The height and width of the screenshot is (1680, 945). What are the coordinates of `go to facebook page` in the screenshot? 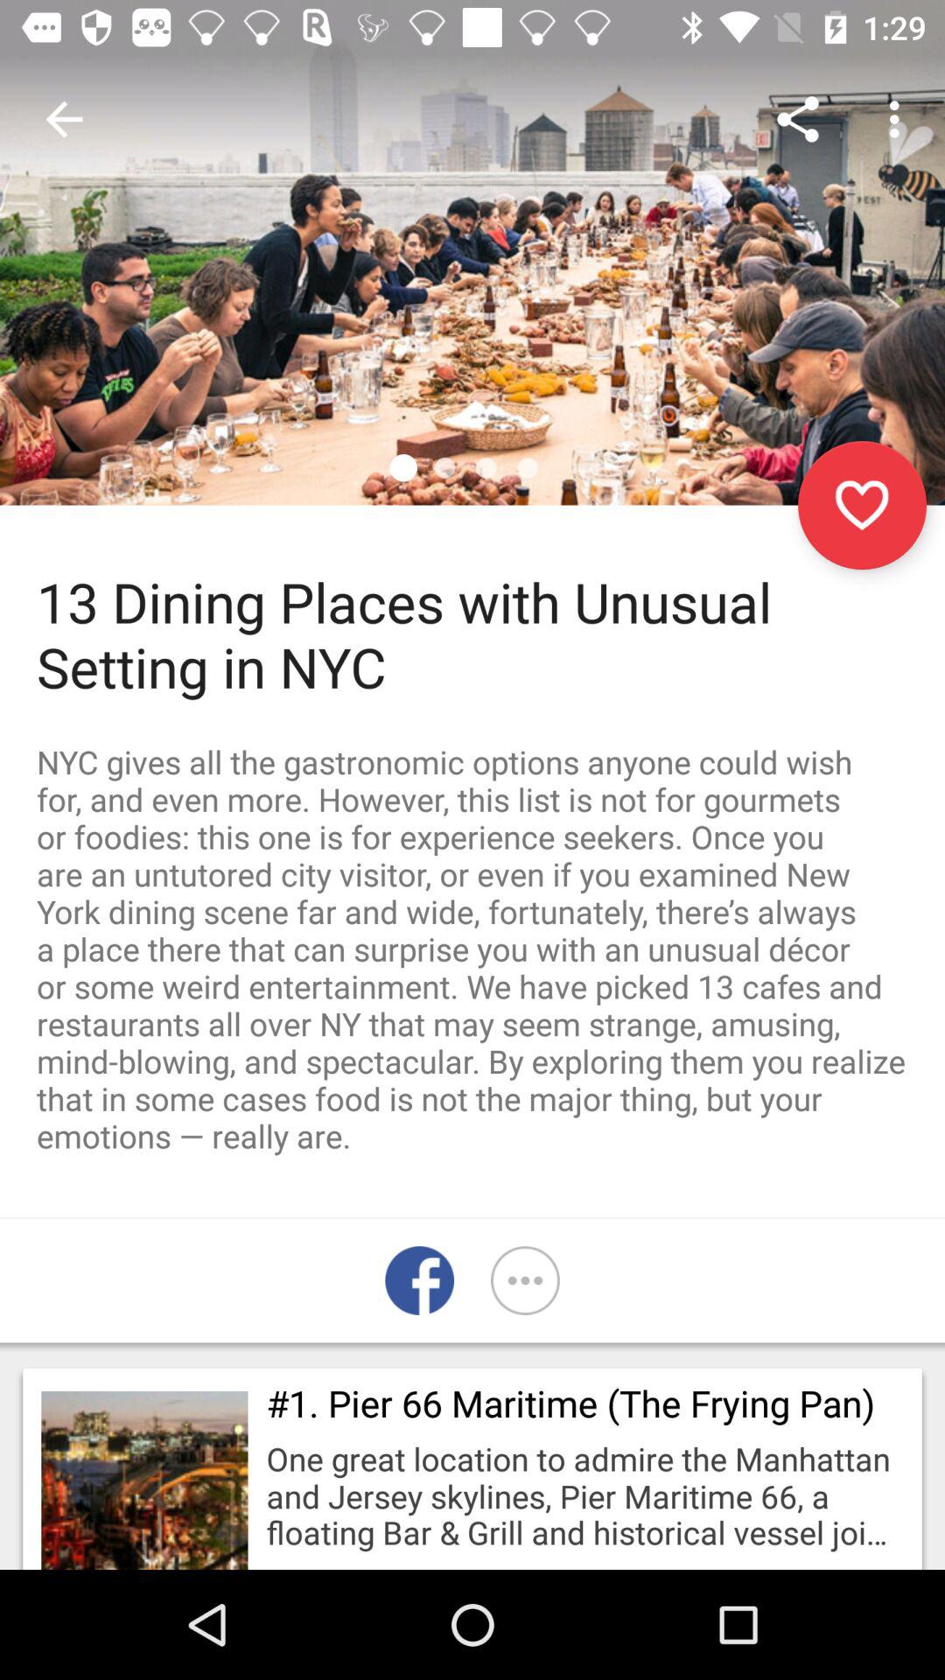 It's located at (420, 1281).